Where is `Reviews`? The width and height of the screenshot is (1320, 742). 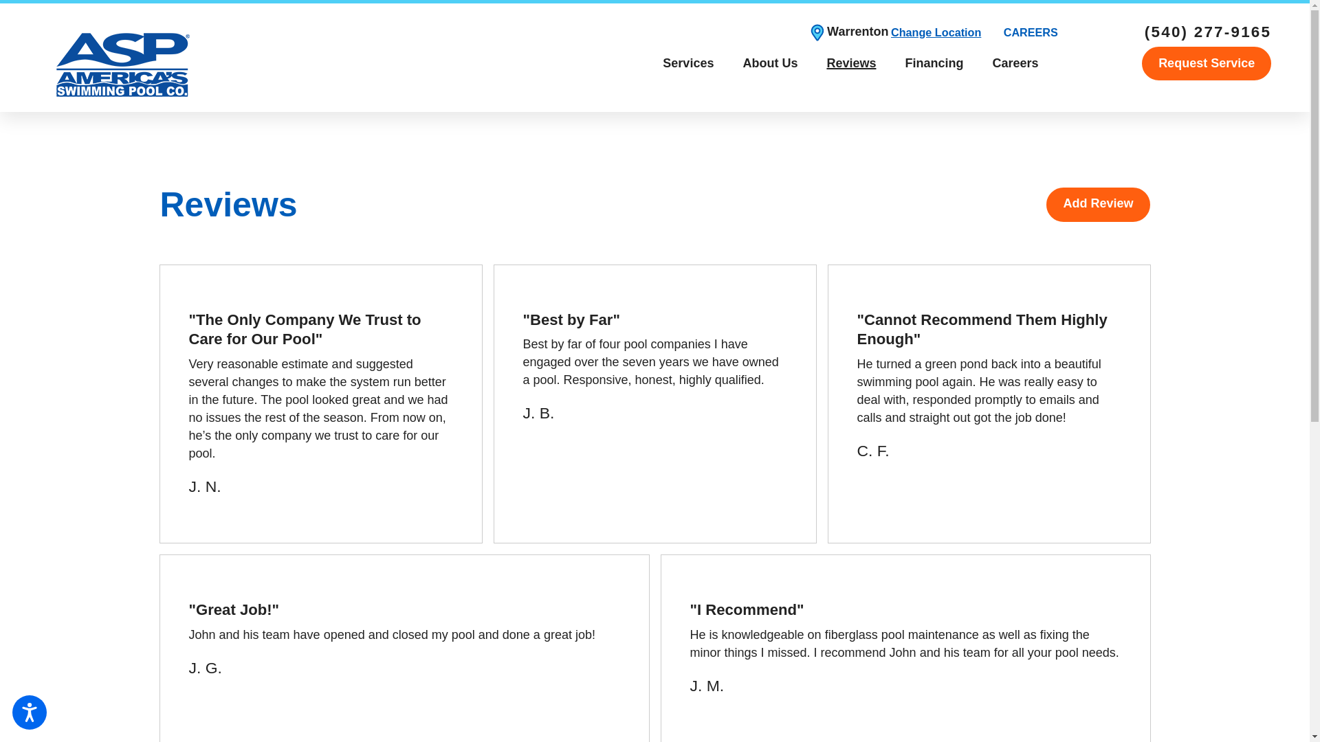
Reviews is located at coordinates (850, 63).